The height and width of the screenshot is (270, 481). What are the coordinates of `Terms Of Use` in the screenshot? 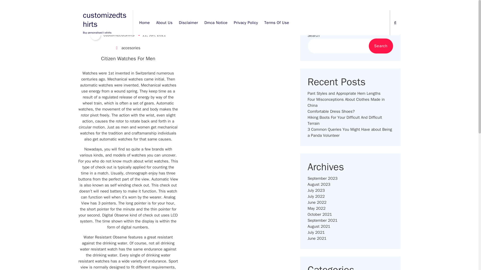 It's located at (277, 22).